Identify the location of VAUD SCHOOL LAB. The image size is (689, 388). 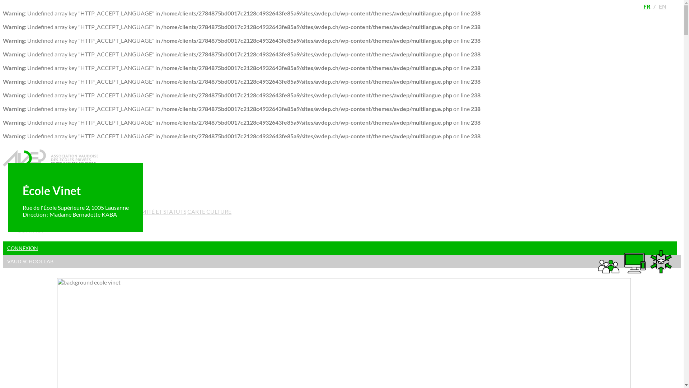
(342, 262).